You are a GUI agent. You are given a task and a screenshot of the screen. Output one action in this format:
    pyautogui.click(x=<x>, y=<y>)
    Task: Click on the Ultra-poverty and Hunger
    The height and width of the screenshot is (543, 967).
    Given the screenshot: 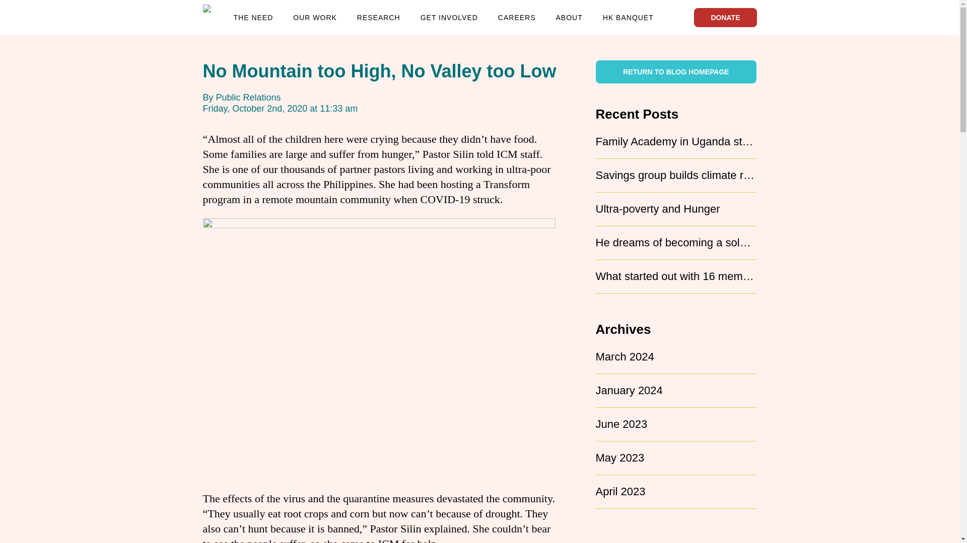 What is the action you would take?
    pyautogui.click(x=657, y=208)
    